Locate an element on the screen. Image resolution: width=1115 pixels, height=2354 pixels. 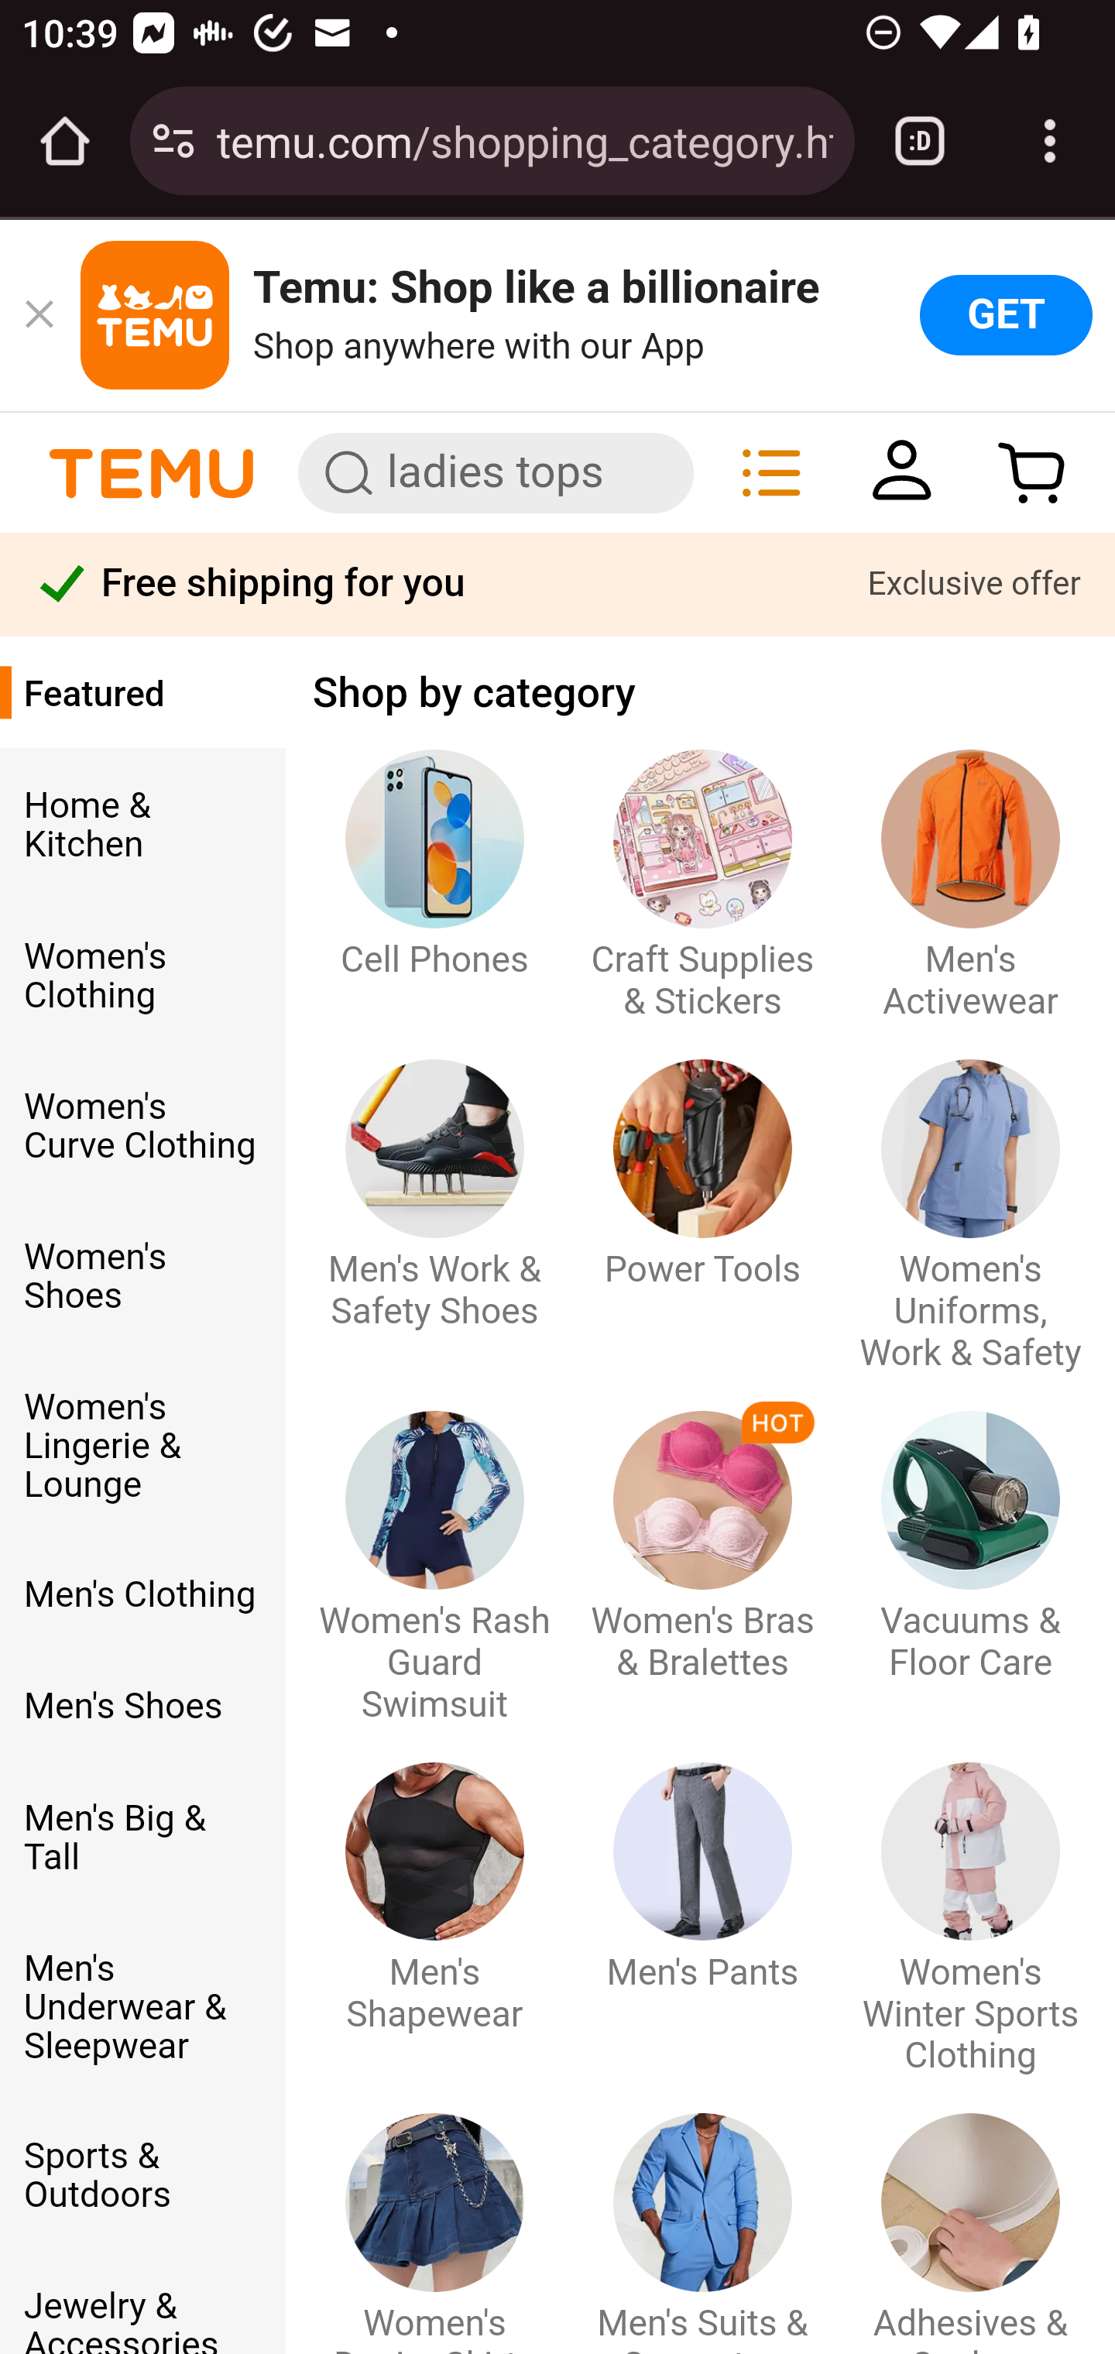
Customize and control Google Chrome is located at coordinates (1050, 141).